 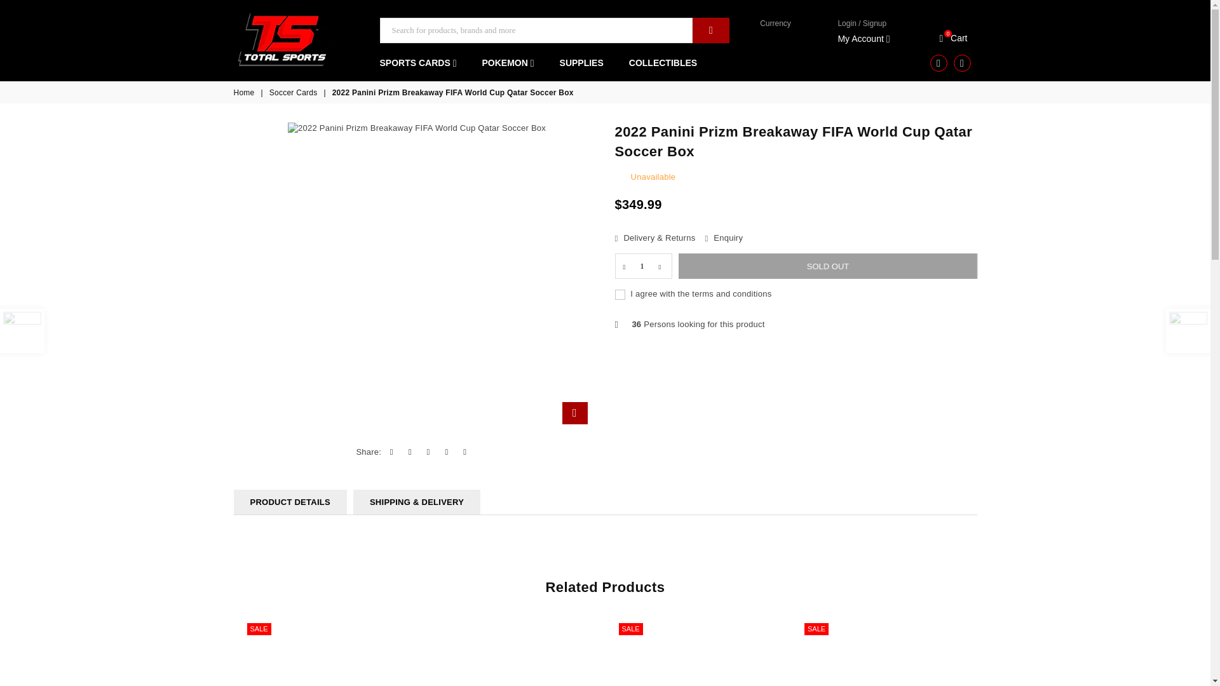 I want to click on POKEMON, so click(x=428, y=452).